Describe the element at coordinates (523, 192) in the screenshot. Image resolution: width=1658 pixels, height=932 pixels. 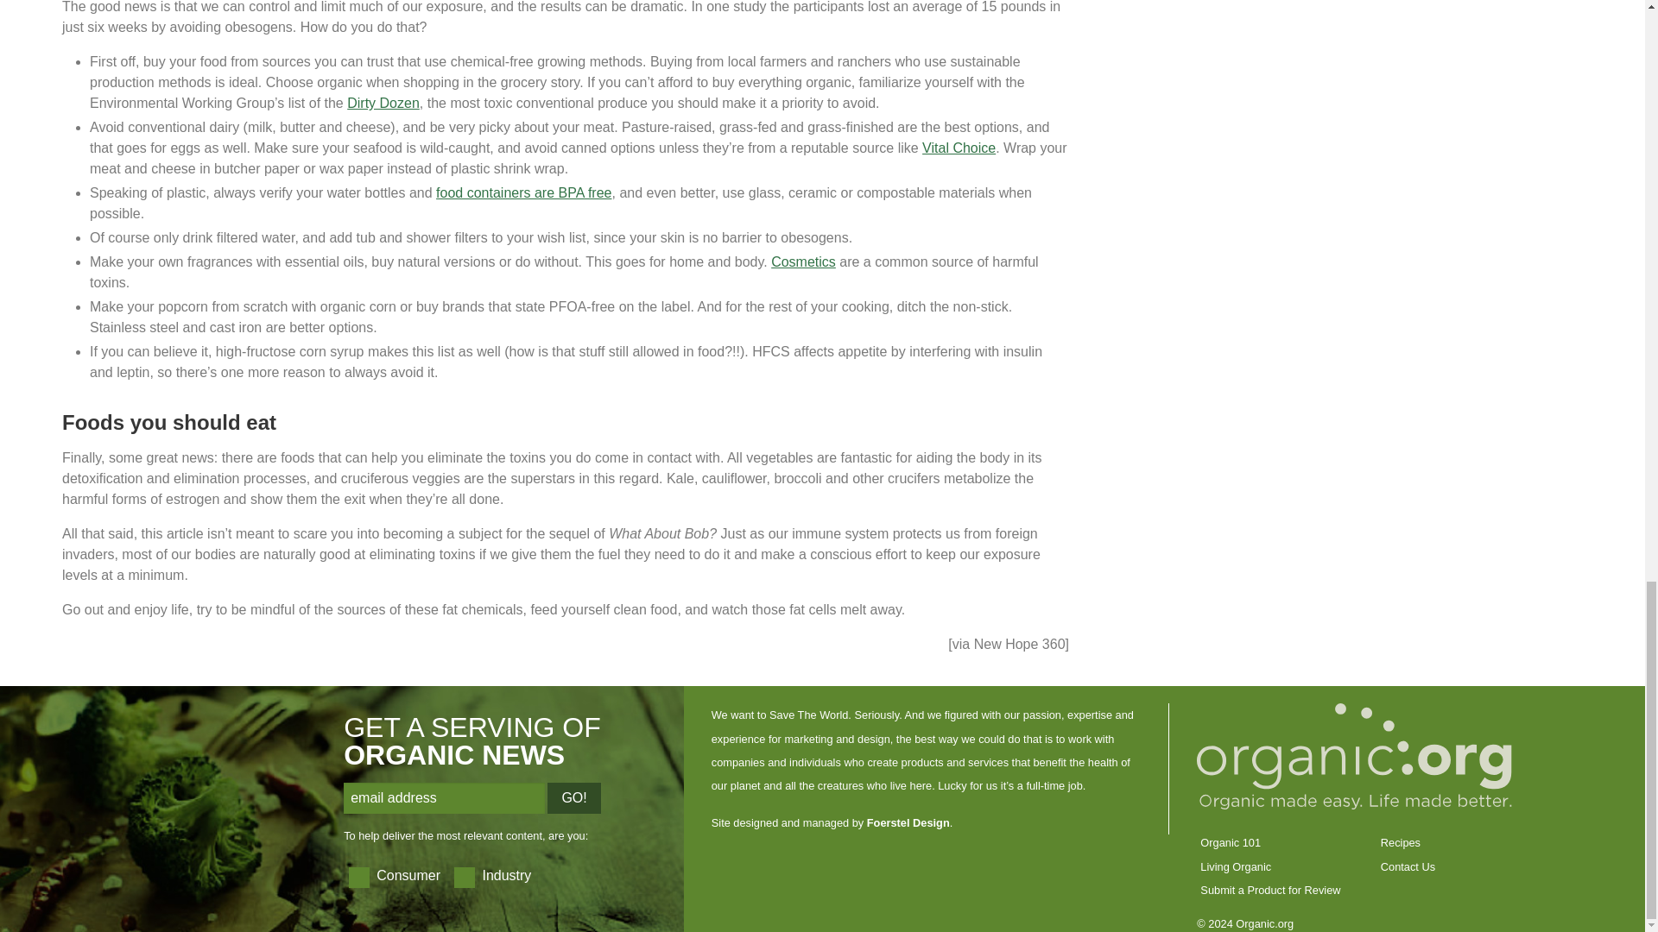
I see `food containers are BPA free` at that location.